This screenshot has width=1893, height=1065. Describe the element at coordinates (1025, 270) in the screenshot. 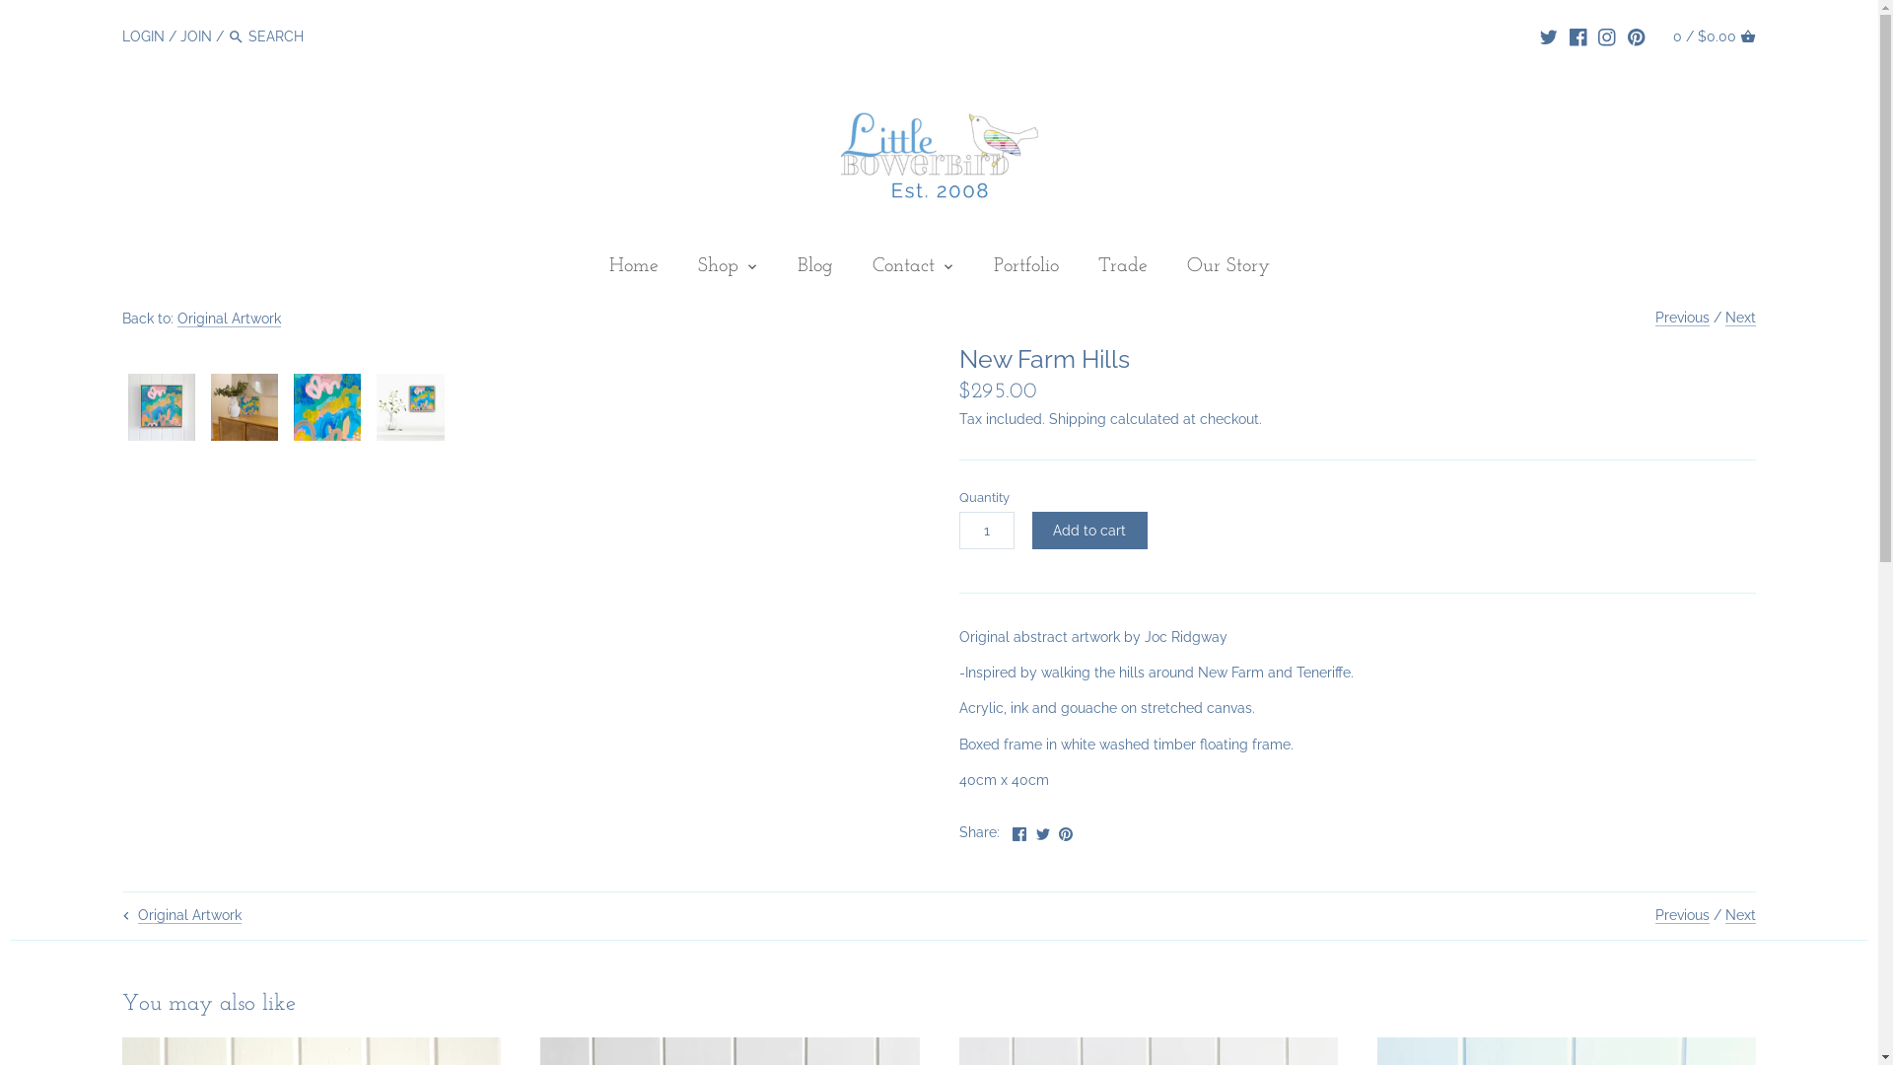

I see `Portfolio` at that location.